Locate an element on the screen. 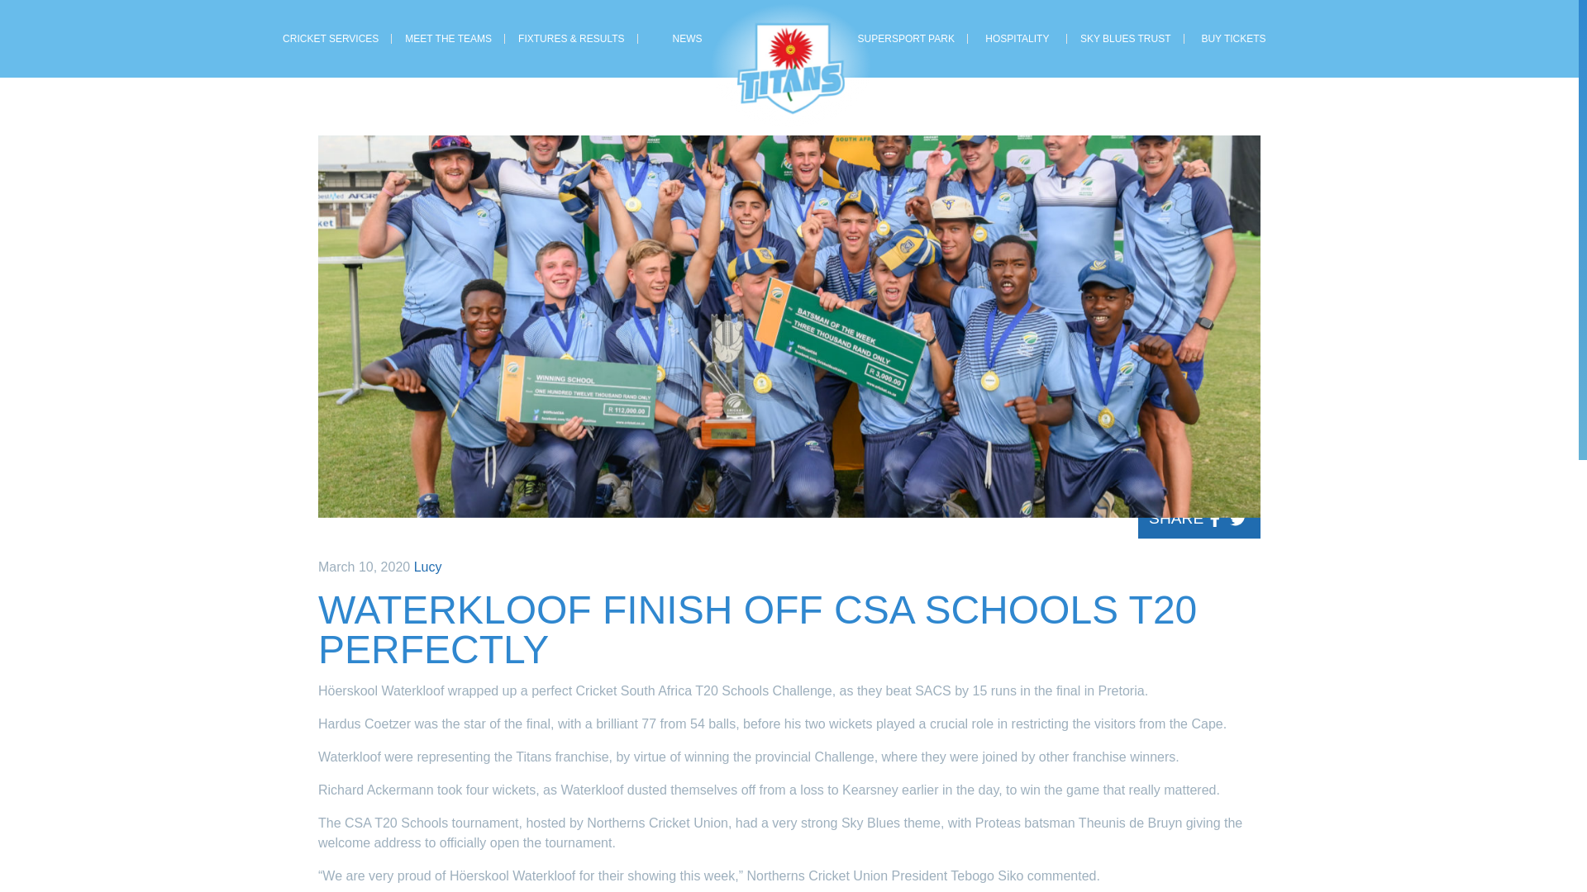 This screenshot has height=892, width=1587. MEET THE TEAMS is located at coordinates (448, 39).